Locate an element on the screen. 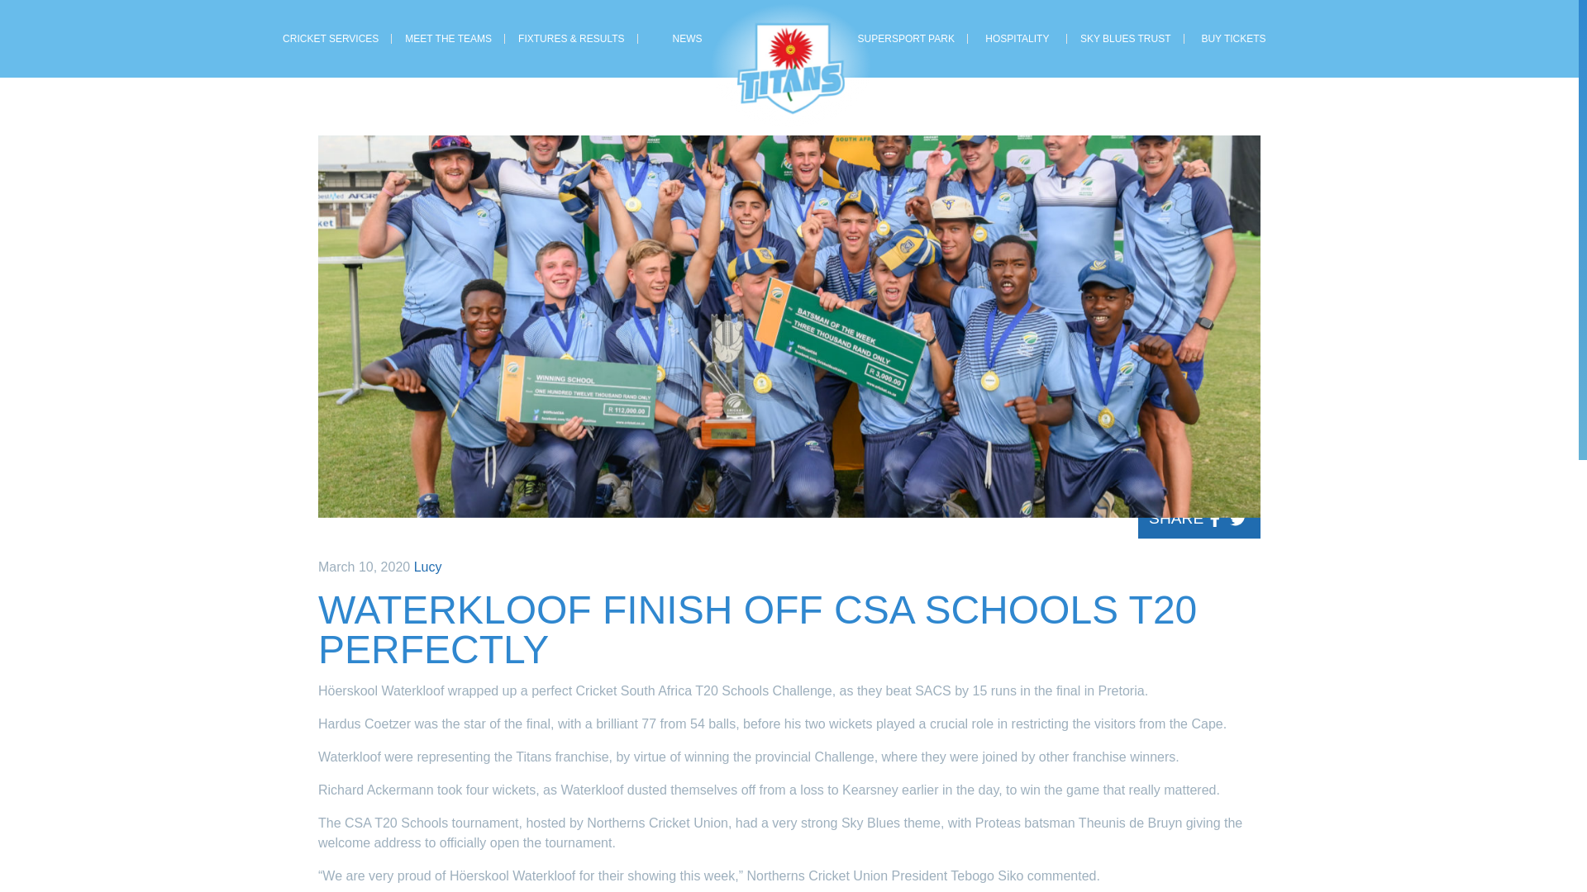 This screenshot has height=892, width=1587. MEET THE TEAMS is located at coordinates (448, 39).